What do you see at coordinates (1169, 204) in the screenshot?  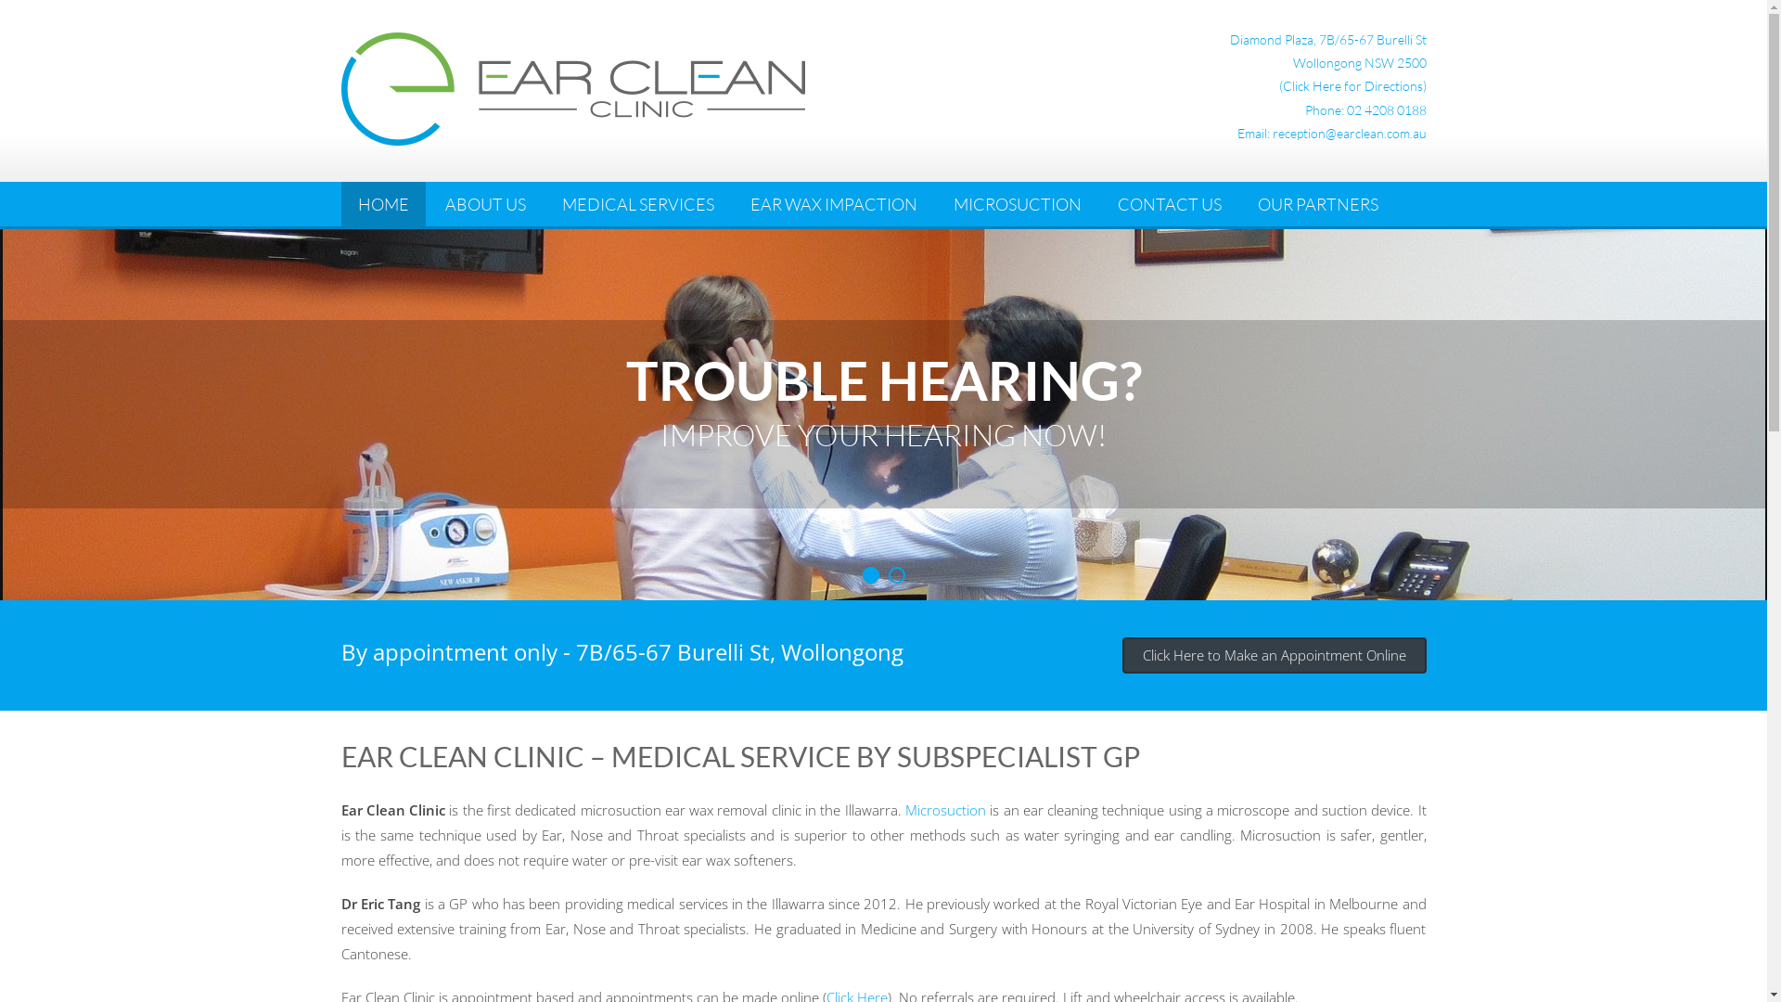 I see `CONTACT US` at bounding box center [1169, 204].